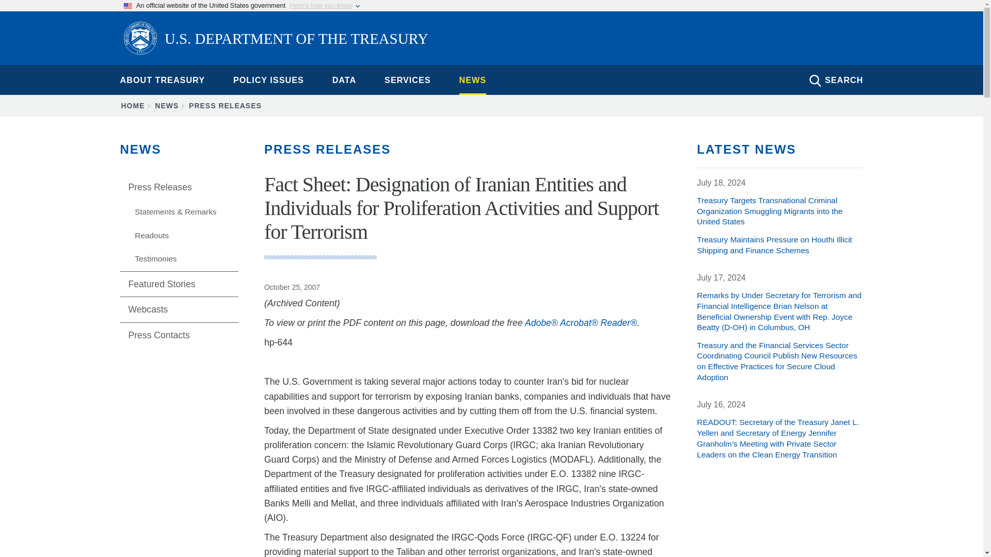 The height and width of the screenshot is (557, 991). What do you see at coordinates (276, 40) in the screenshot?
I see `U.S. DEPARTMENT OF THE TREASURY` at bounding box center [276, 40].